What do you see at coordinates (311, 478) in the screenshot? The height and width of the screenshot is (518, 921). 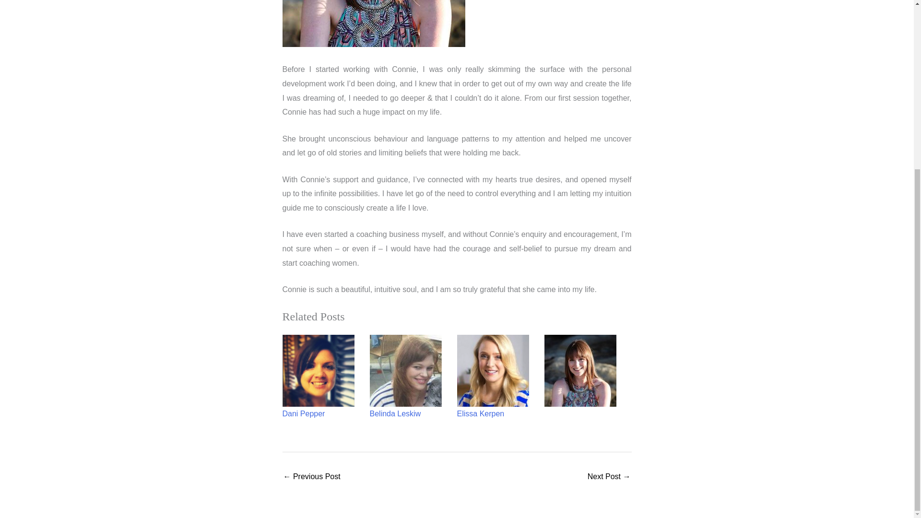 I see `Maria Calderon` at bounding box center [311, 478].